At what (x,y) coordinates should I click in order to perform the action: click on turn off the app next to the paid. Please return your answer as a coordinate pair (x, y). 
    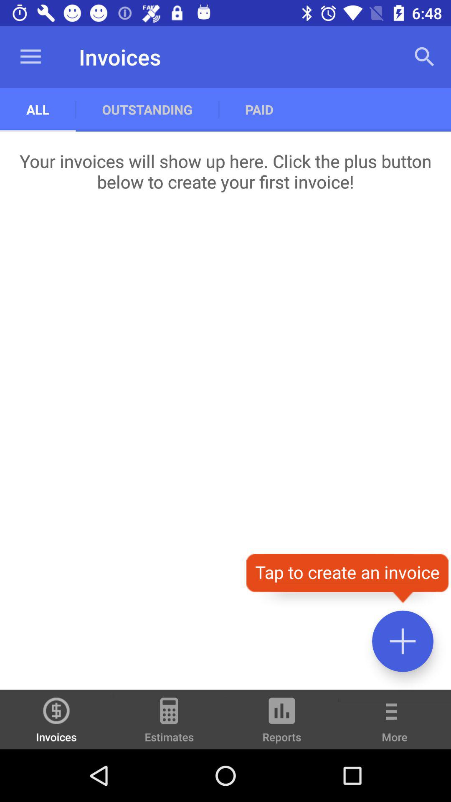
    Looking at the image, I should click on (424, 57).